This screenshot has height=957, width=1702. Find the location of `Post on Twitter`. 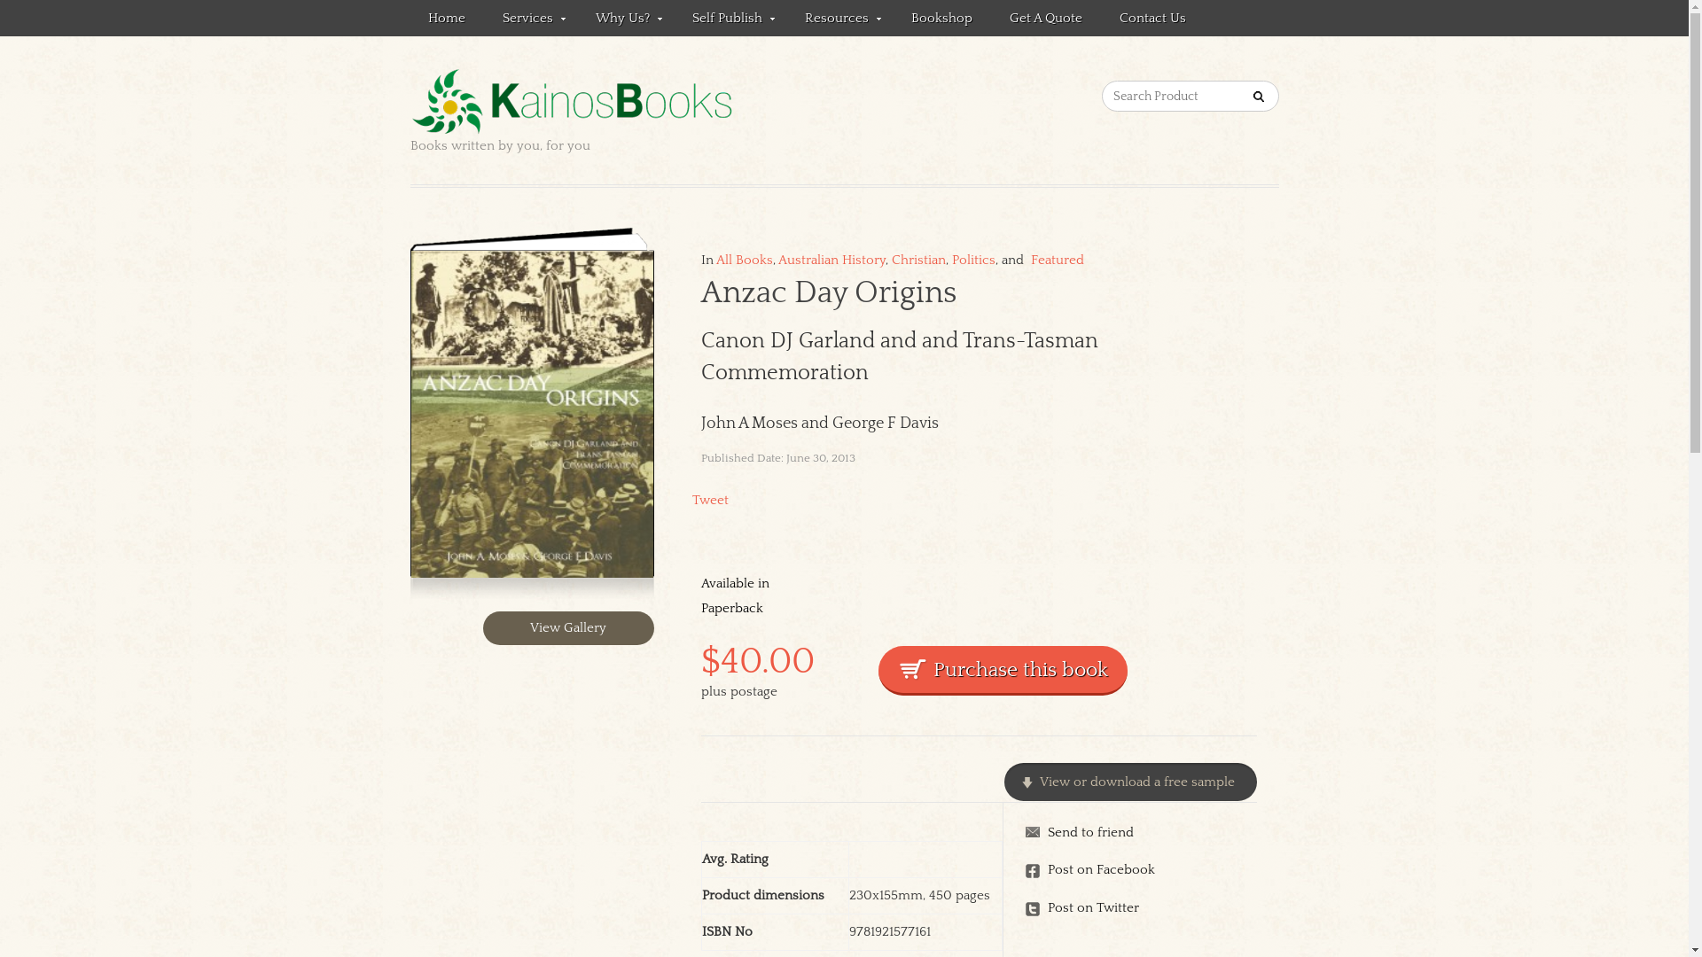

Post on Twitter is located at coordinates (1140, 908).